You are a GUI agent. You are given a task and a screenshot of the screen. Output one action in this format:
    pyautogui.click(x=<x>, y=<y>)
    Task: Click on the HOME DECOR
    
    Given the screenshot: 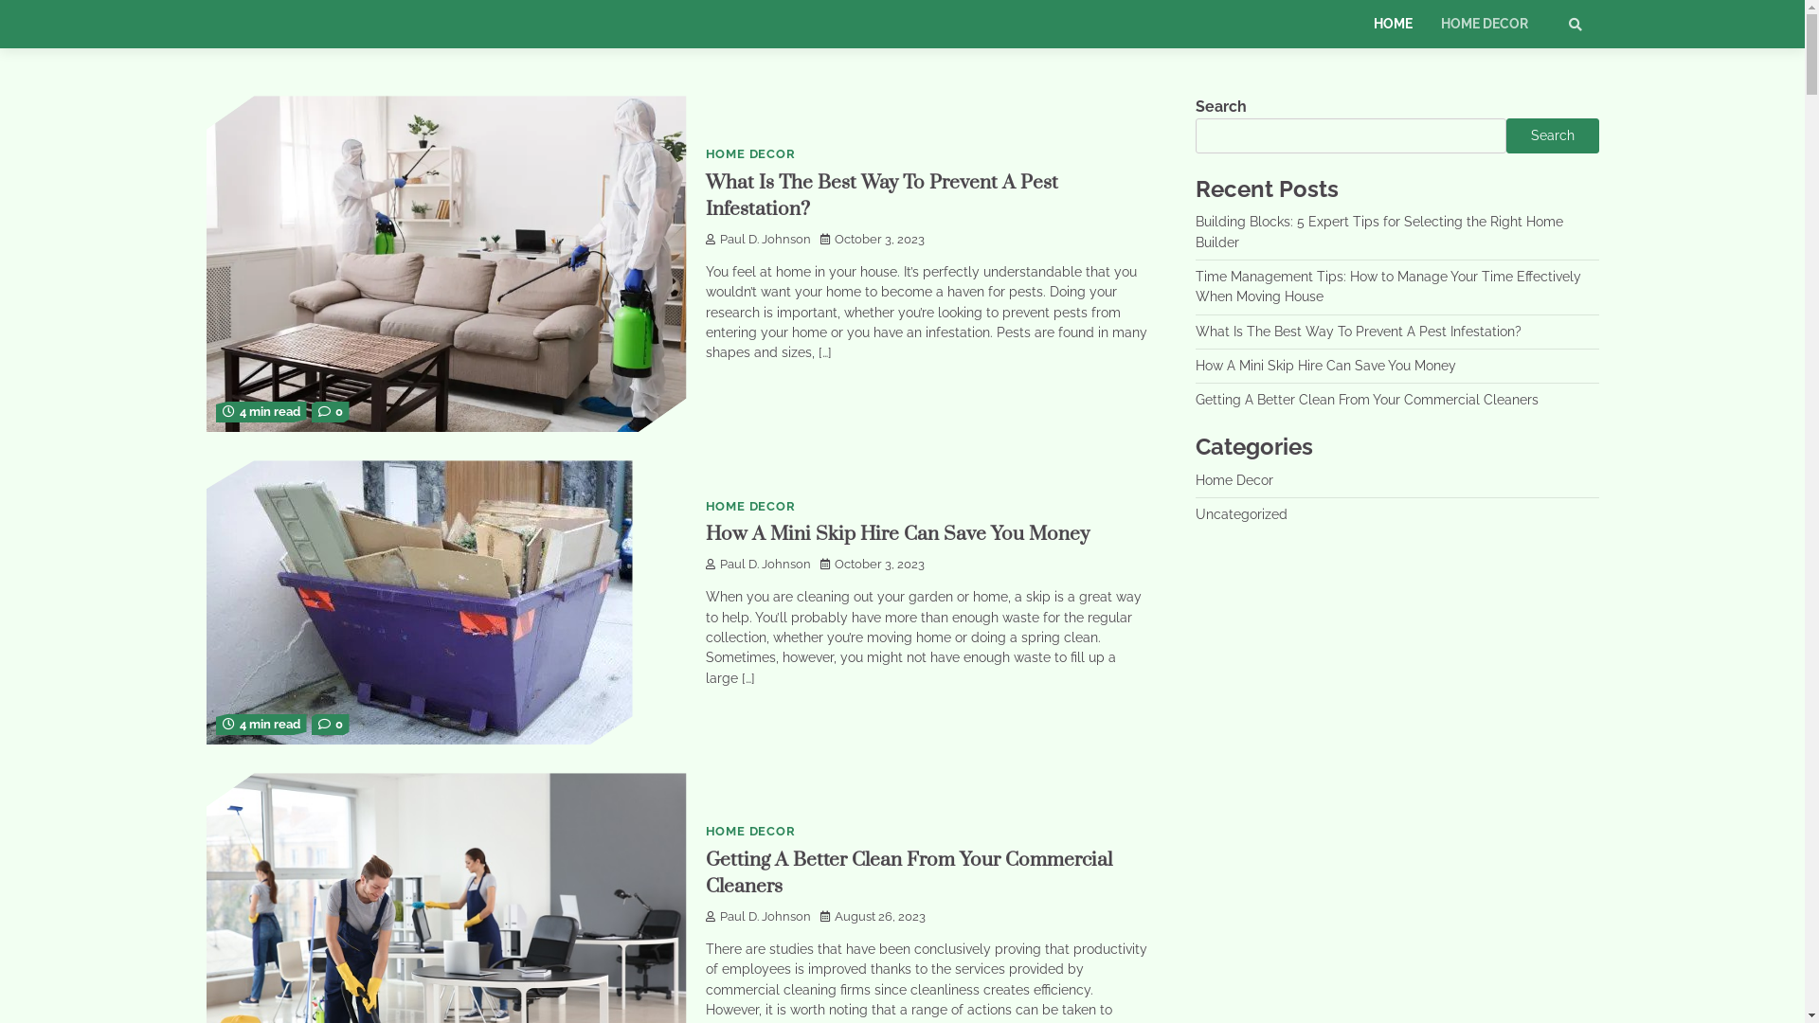 What is the action you would take?
    pyautogui.click(x=1485, y=25)
    